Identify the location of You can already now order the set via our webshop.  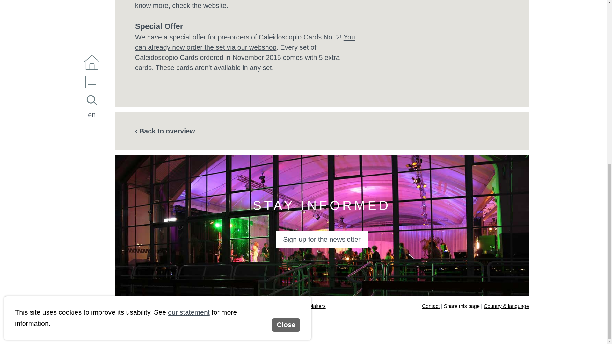
(245, 42).